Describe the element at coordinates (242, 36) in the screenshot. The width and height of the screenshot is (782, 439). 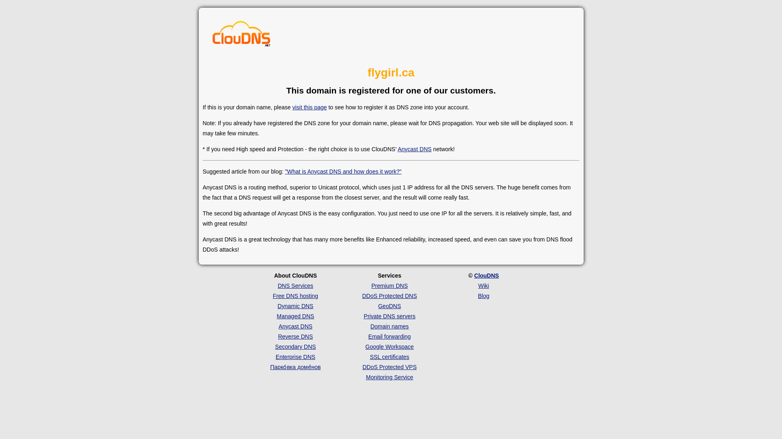
I see `Cloud DNS` at that location.